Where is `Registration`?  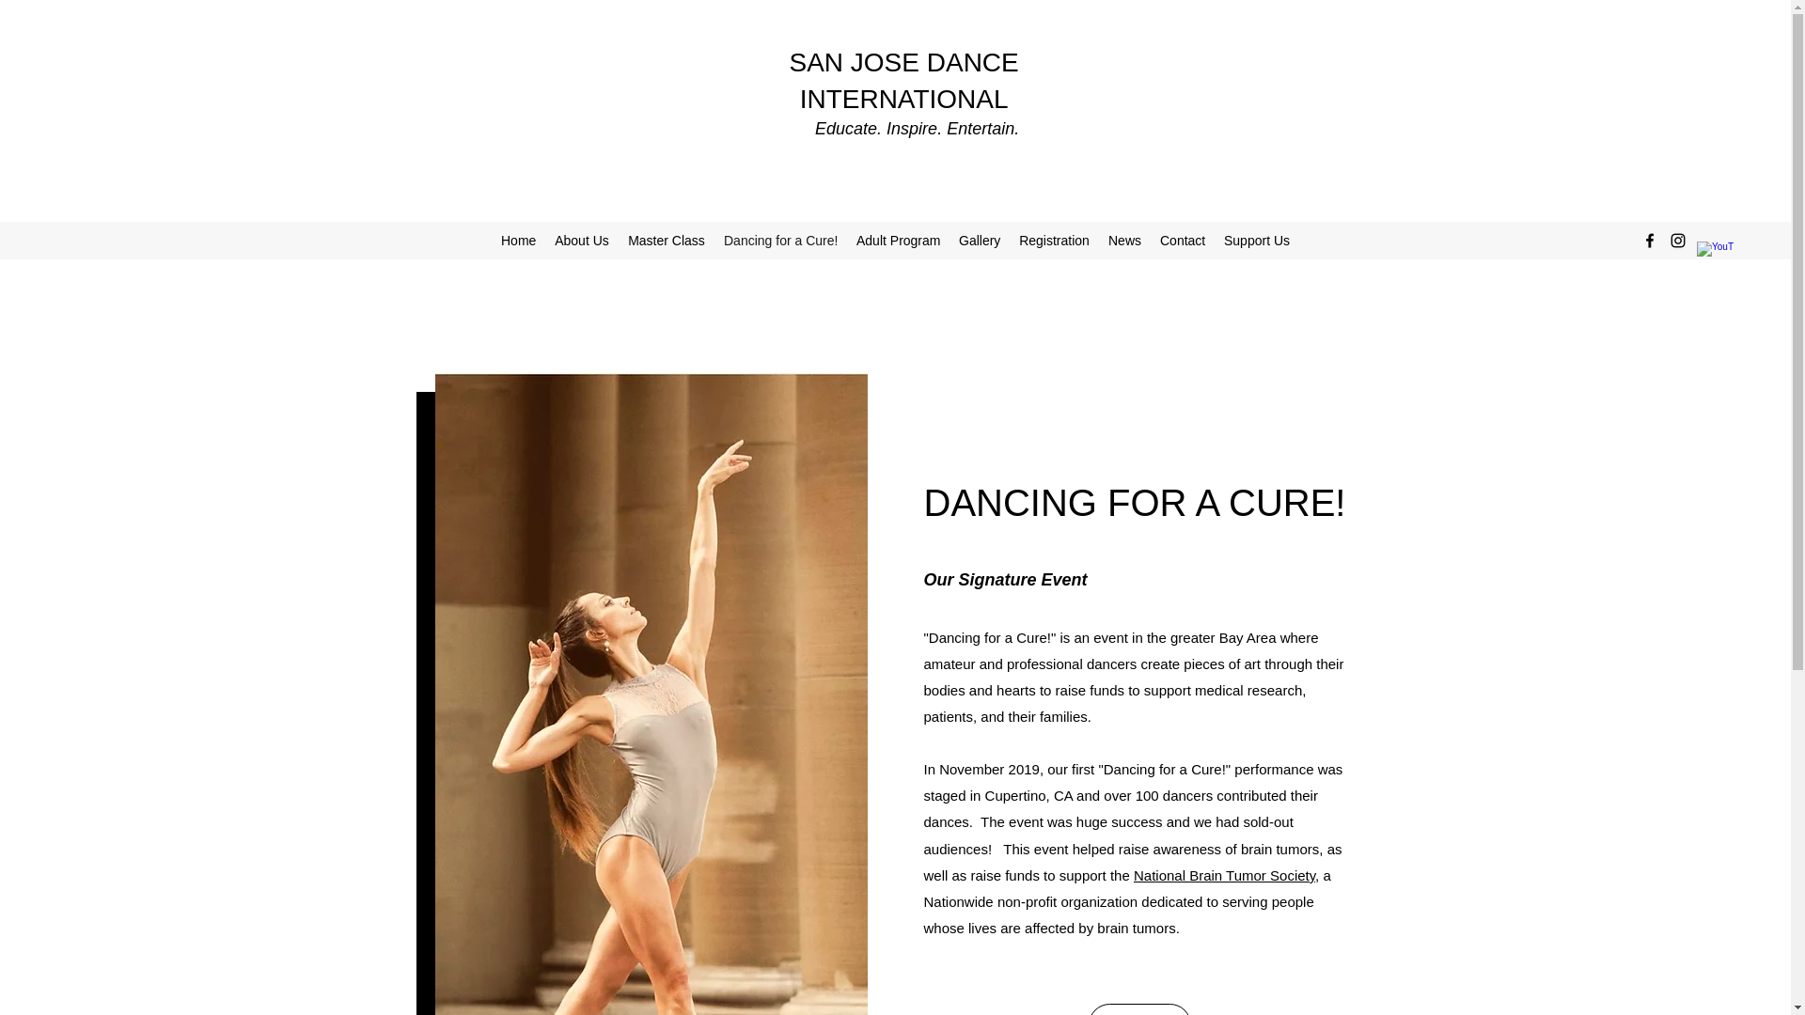 Registration is located at coordinates (1054, 239).